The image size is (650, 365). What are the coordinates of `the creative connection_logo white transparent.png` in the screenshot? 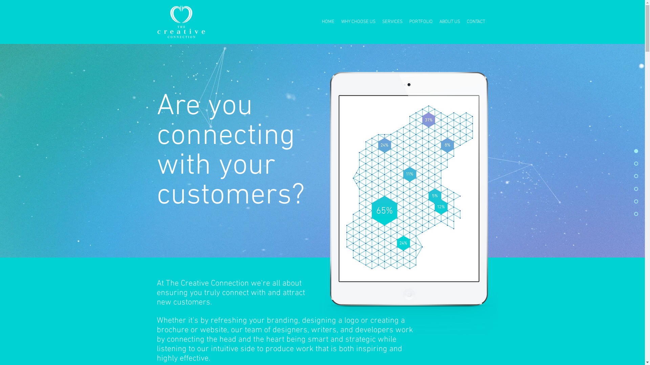 It's located at (181, 22).